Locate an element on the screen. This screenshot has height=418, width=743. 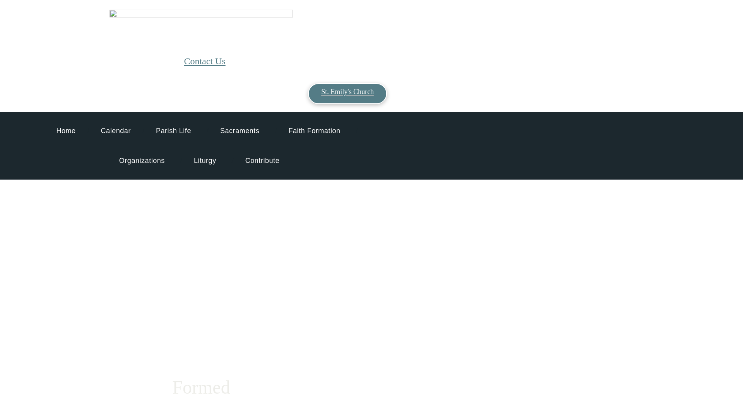
Sacraments is located at coordinates (241, 131).